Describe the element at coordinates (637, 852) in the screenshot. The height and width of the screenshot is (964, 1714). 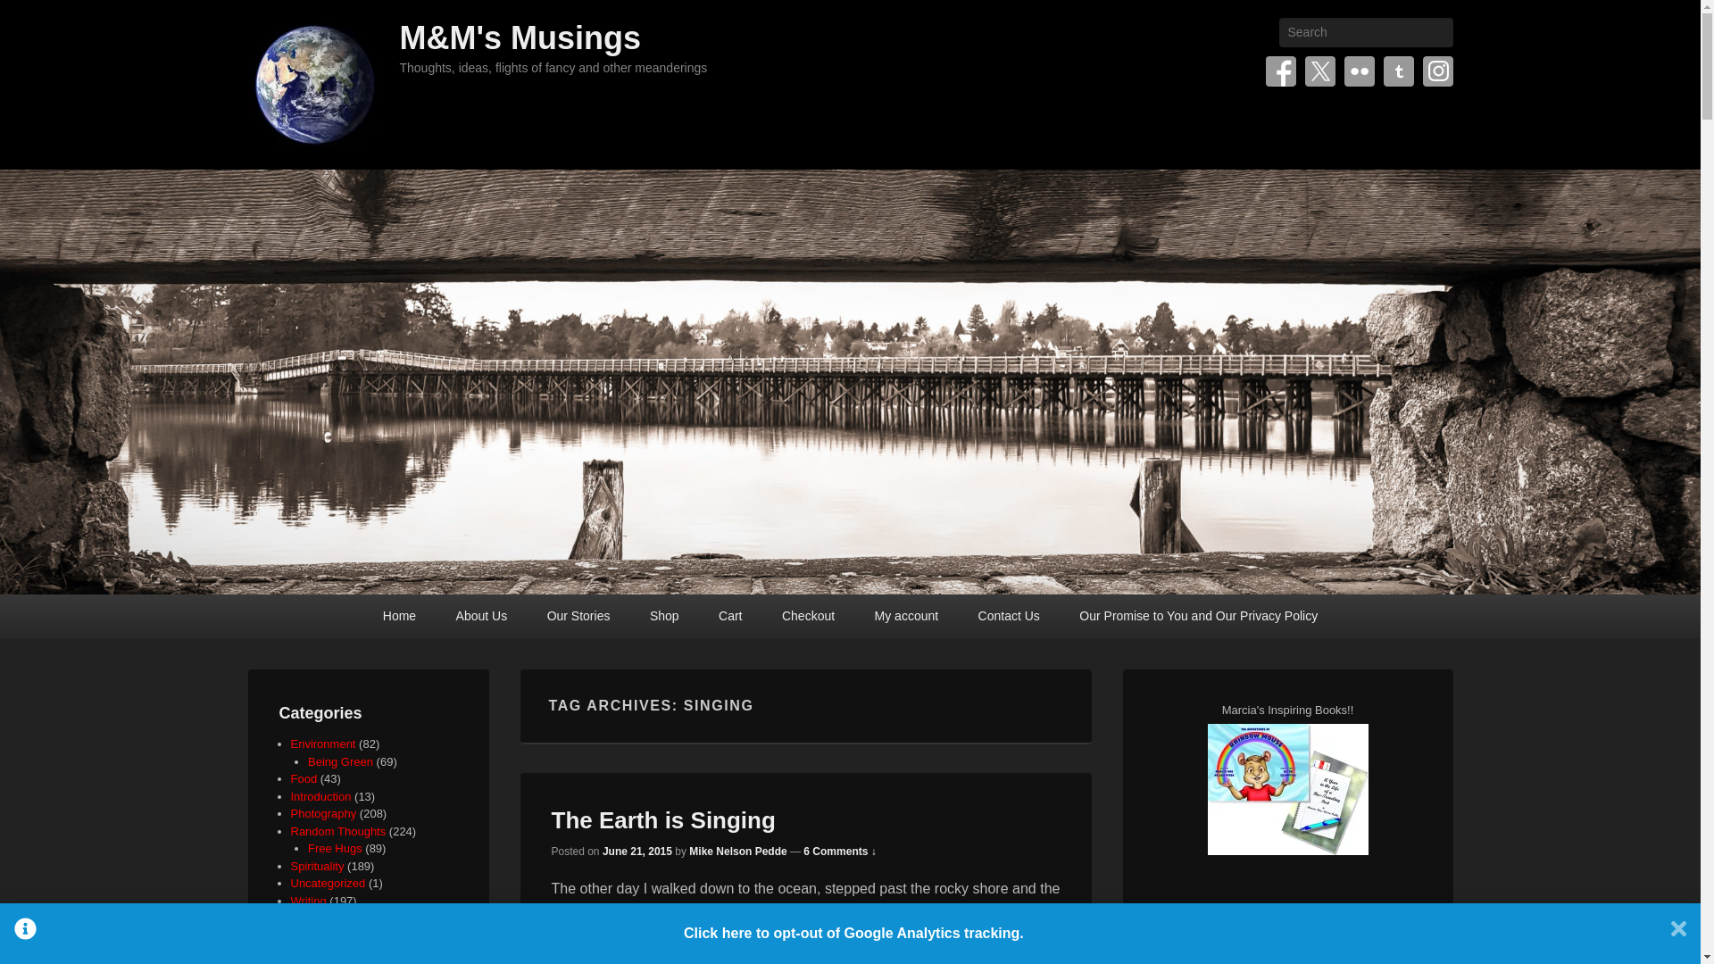
I see `June 21, 2015` at that location.